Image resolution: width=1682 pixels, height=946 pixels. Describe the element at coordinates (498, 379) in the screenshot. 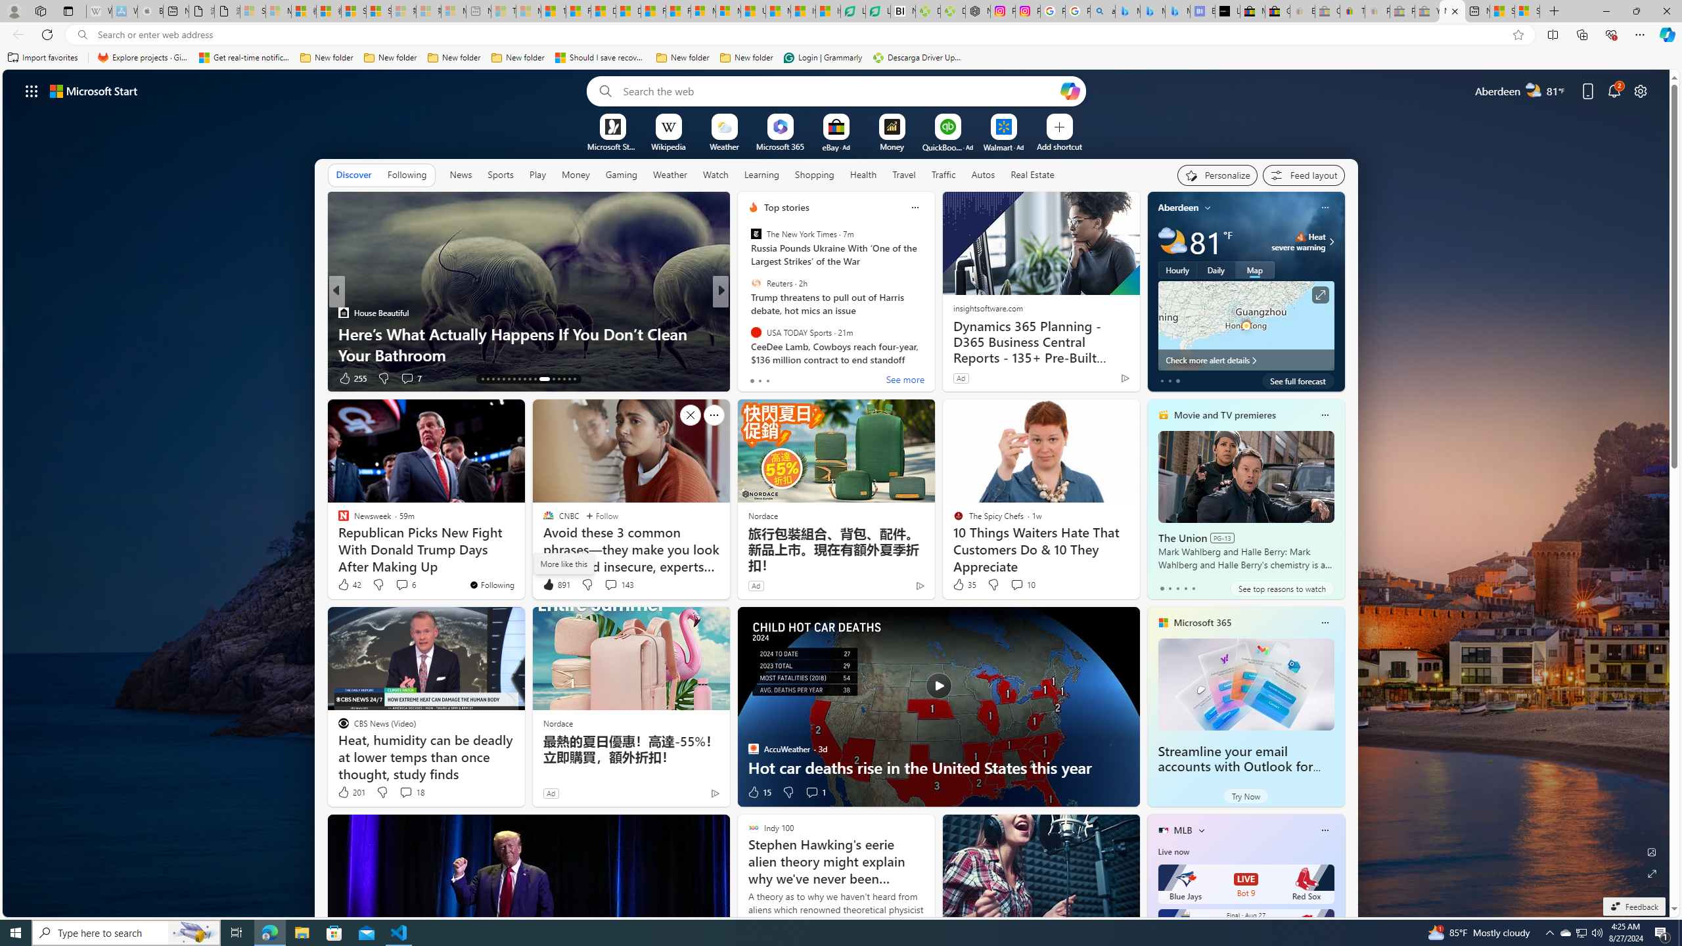

I see `AutomationID: tab-16` at that location.